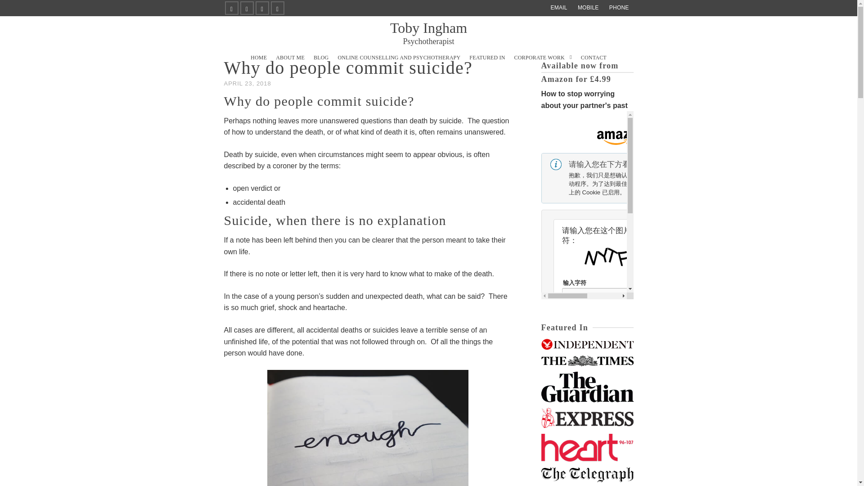 The width and height of the screenshot is (864, 486). What do you see at coordinates (543, 58) in the screenshot?
I see `ONLINE COUNSELLING AND PSYCHOTHERAPY` at bounding box center [543, 58].